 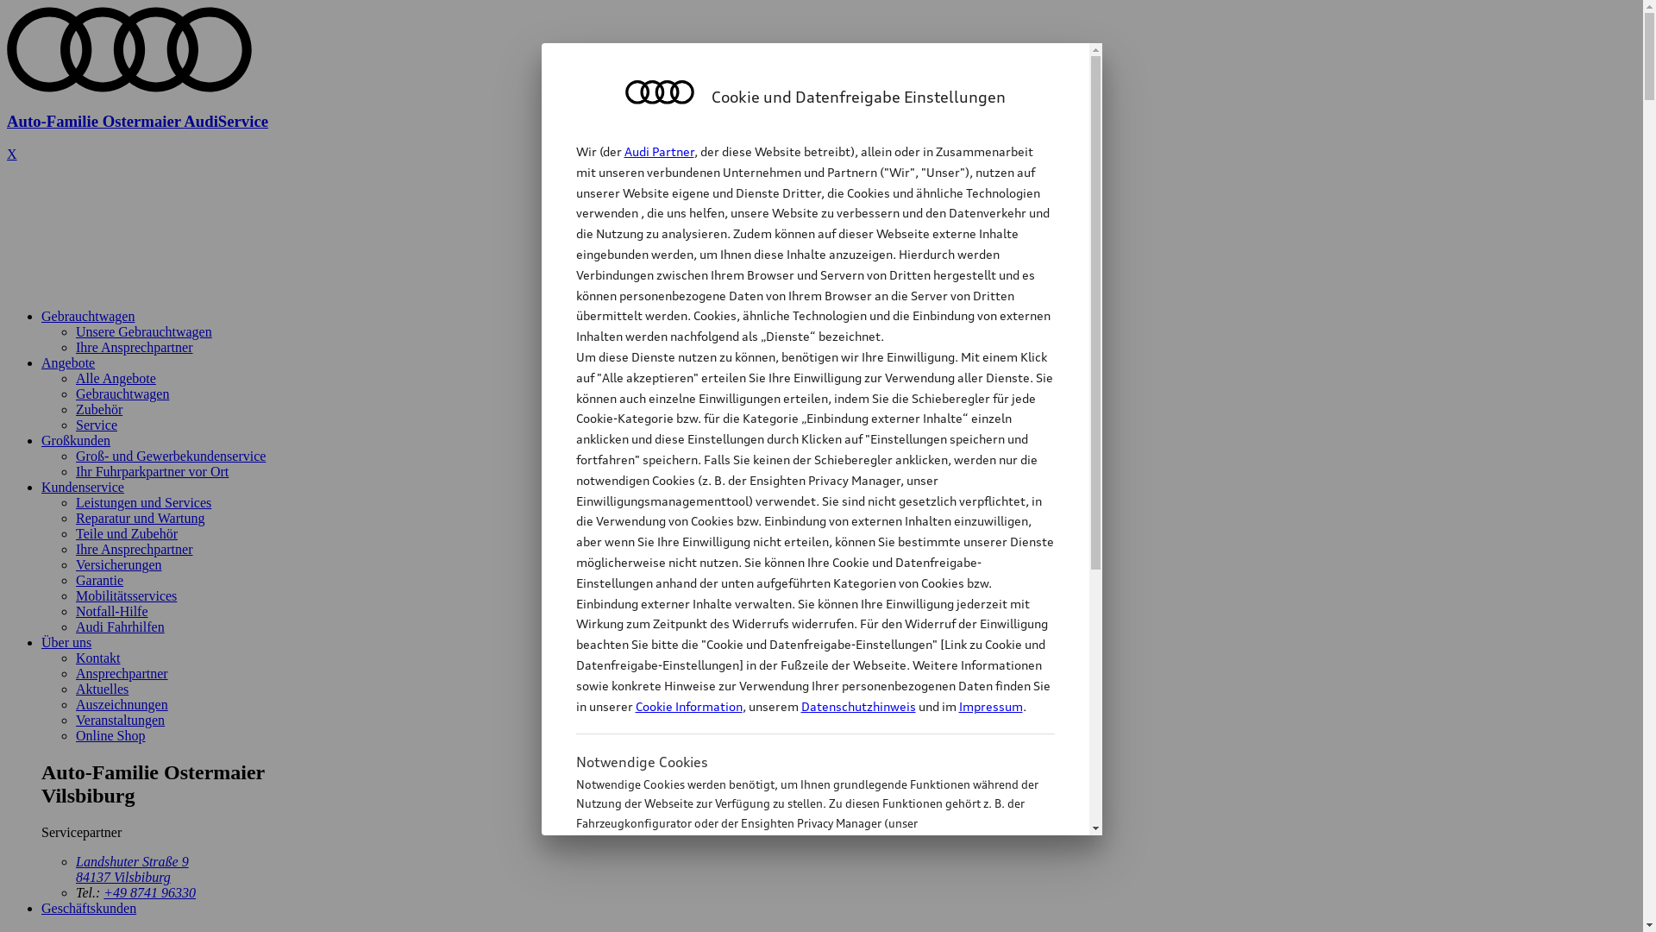 I want to click on Ihr Fuhrparkpartner vor Ort, so click(x=152, y=471).